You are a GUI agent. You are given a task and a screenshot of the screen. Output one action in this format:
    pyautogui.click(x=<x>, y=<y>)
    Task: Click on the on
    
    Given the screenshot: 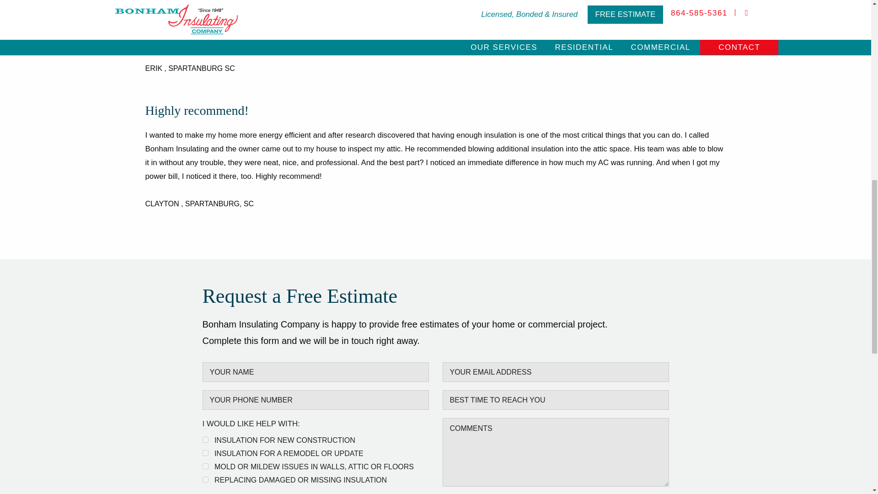 What is the action you would take?
    pyautogui.click(x=205, y=467)
    